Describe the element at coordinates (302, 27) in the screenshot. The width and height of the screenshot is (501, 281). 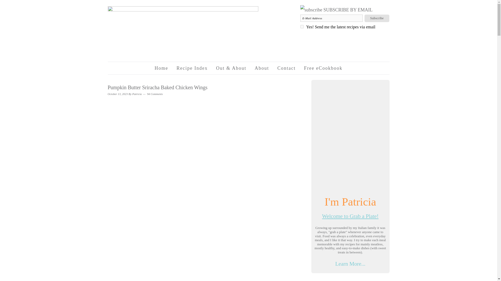
I see `1` at that location.